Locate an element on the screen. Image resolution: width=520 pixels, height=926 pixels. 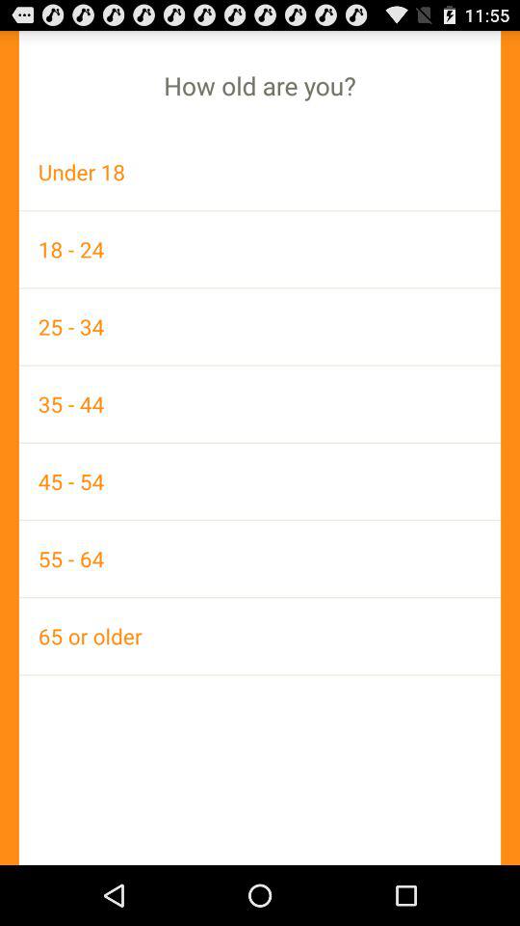
choose icon below 25 - 34 app is located at coordinates (260, 403).